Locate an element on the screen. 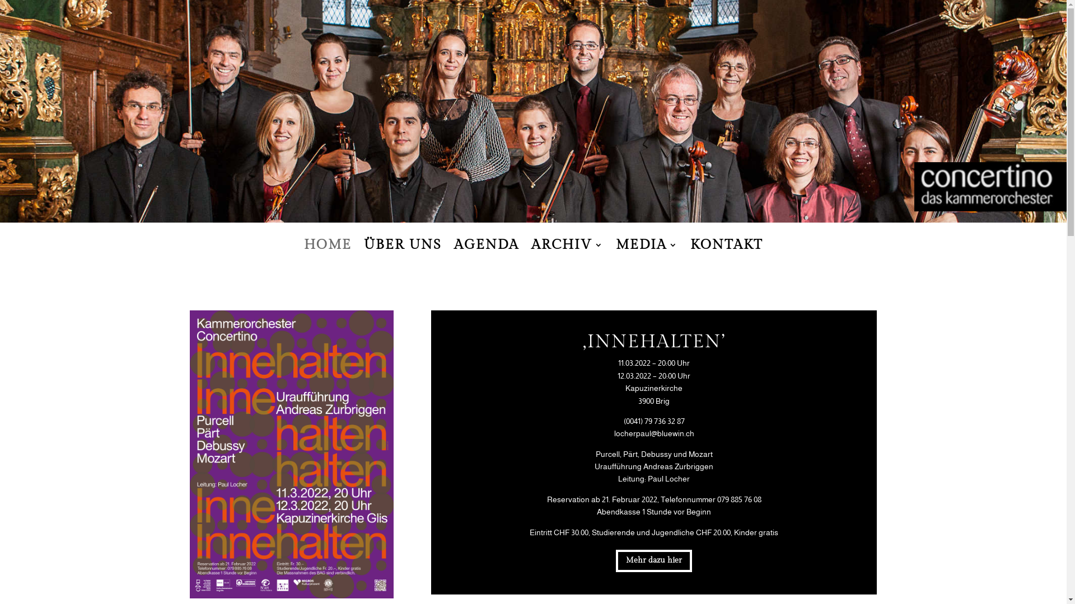 The height and width of the screenshot is (604, 1075). CONCERTINO-INNEHALTEN-WEB is located at coordinates (291, 454).